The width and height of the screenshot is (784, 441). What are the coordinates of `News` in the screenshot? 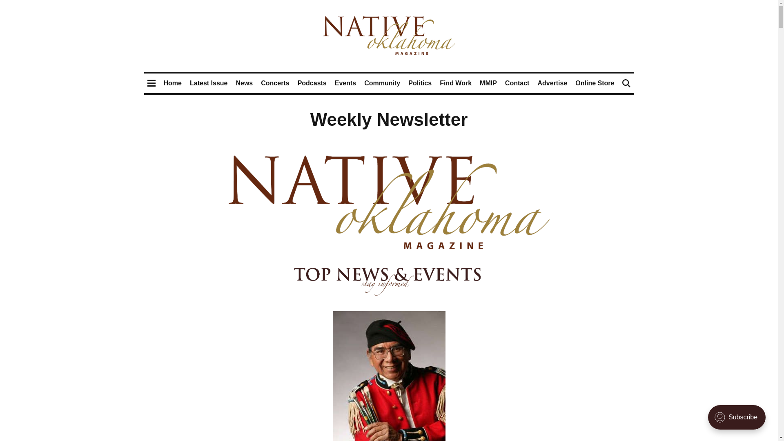 It's located at (244, 83).